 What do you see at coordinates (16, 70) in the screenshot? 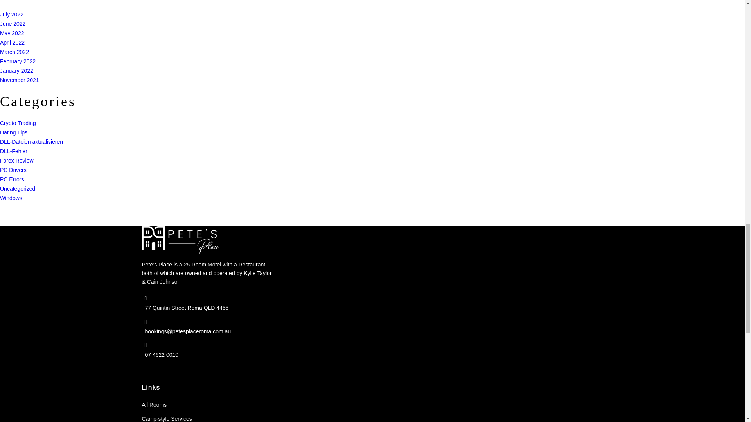
I see `January 2022` at bounding box center [16, 70].